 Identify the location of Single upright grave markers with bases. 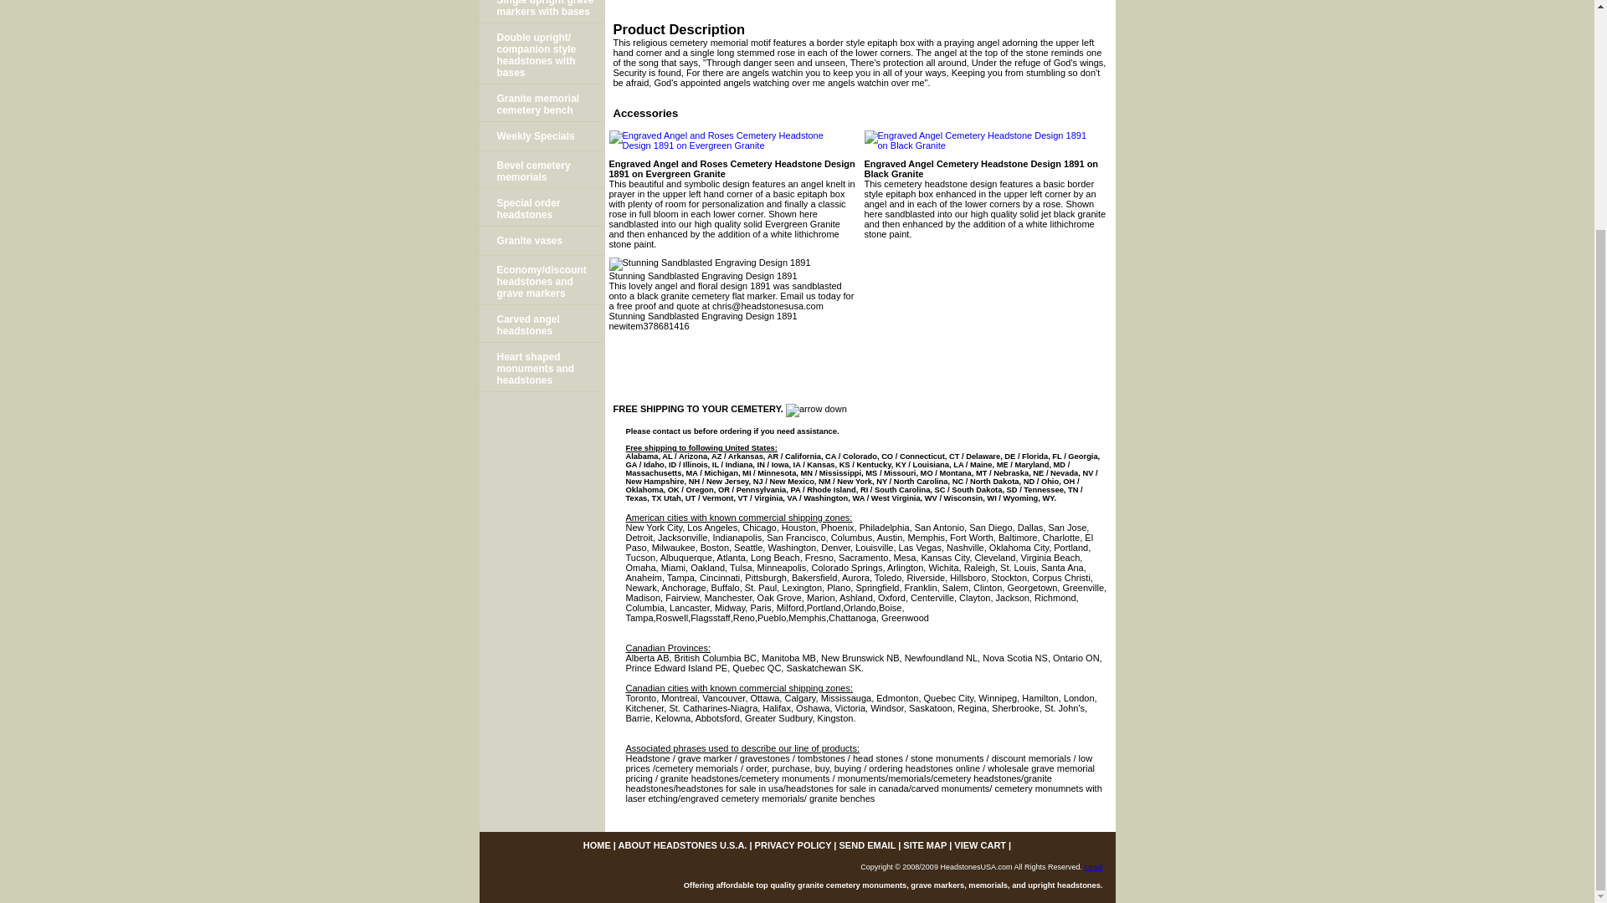
(541, 12).